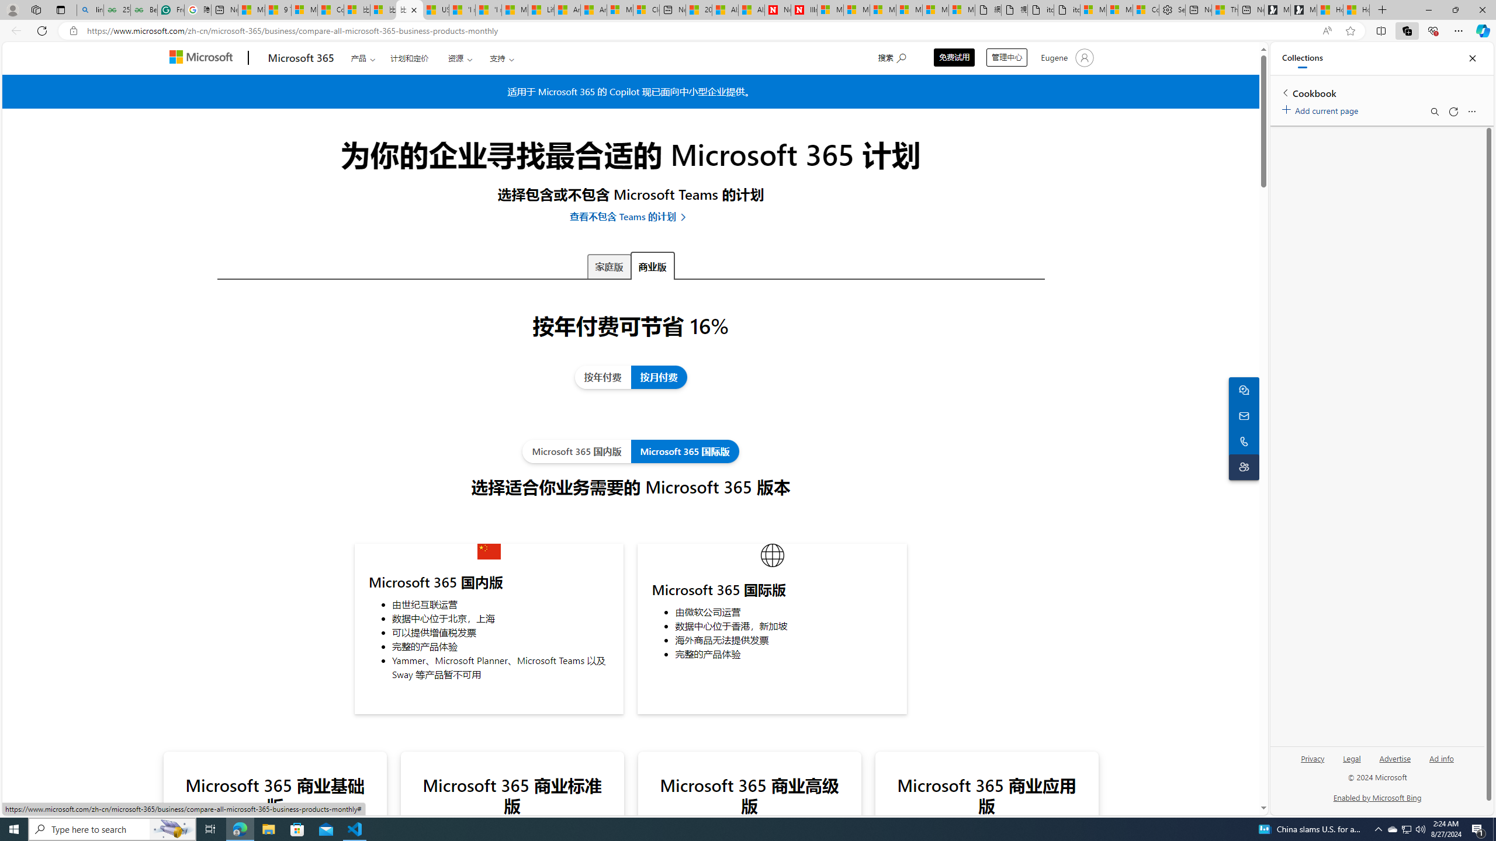  What do you see at coordinates (171, 10) in the screenshot?
I see `Free AI Writing Assistance for Students | Grammarly` at bounding box center [171, 10].